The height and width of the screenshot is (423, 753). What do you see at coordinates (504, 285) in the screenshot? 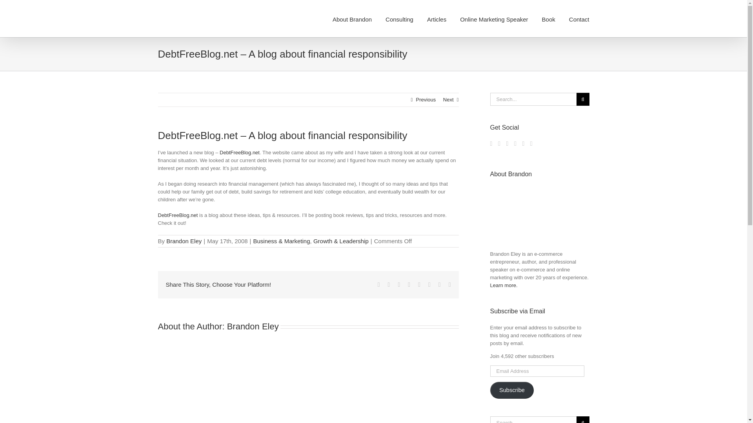
I see `Learn more.` at bounding box center [504, 285].